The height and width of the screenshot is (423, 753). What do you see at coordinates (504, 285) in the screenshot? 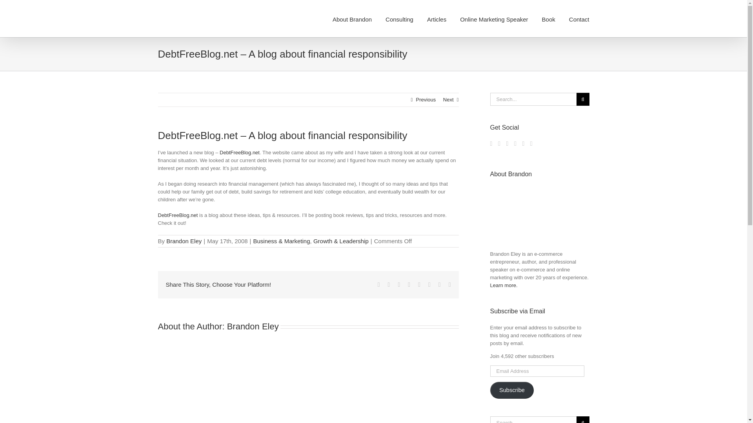
I see `Learn more.` at bounding box center [504, 285].